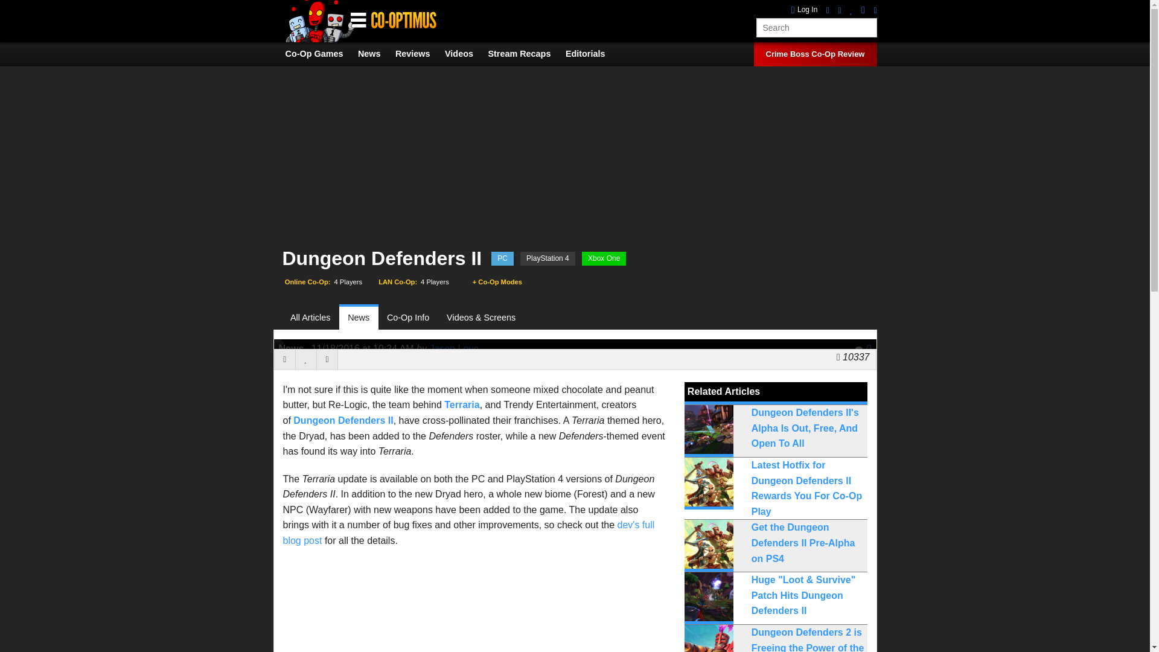 Image resolution: width=1159 pixels, height=652 pixels. I want to click on Videos, so click(465, 54).